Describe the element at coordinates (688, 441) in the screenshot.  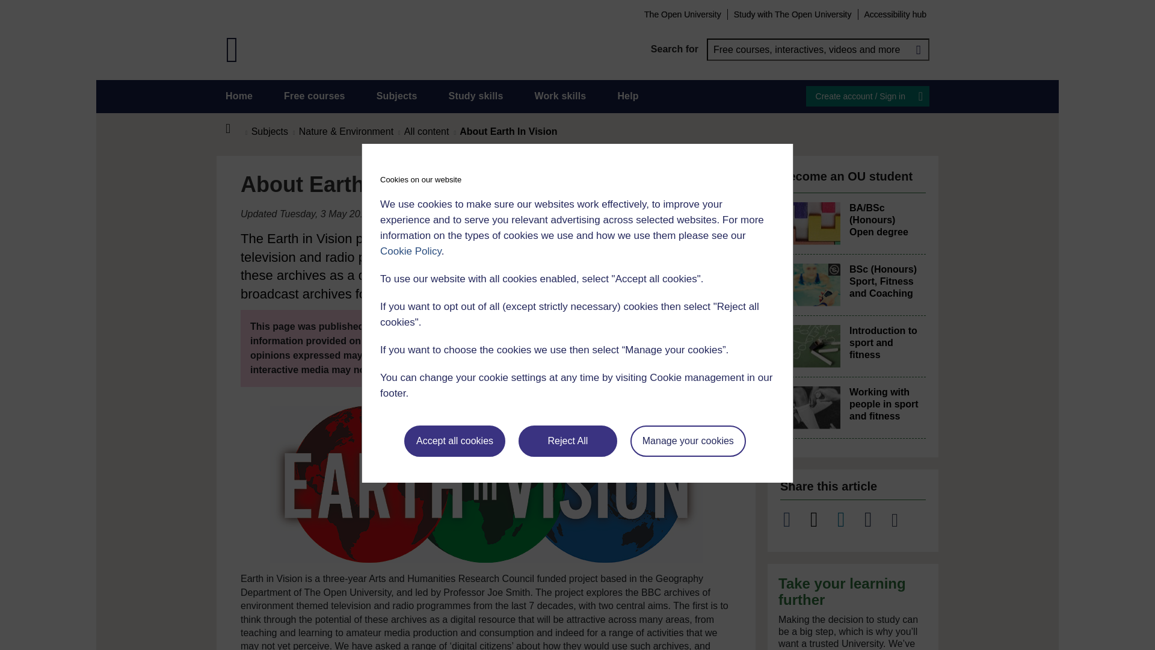
I see `Manage your cookies` at that location.